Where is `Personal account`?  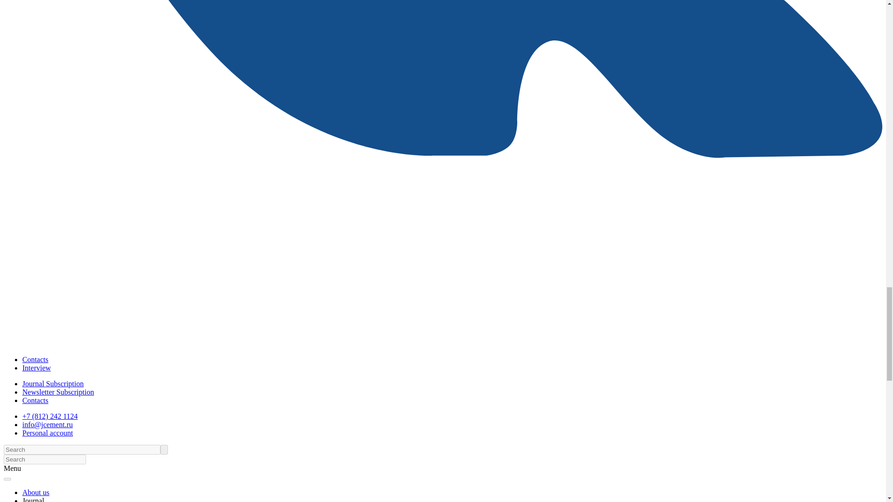
Personal account is located at coordinates (47, 433).